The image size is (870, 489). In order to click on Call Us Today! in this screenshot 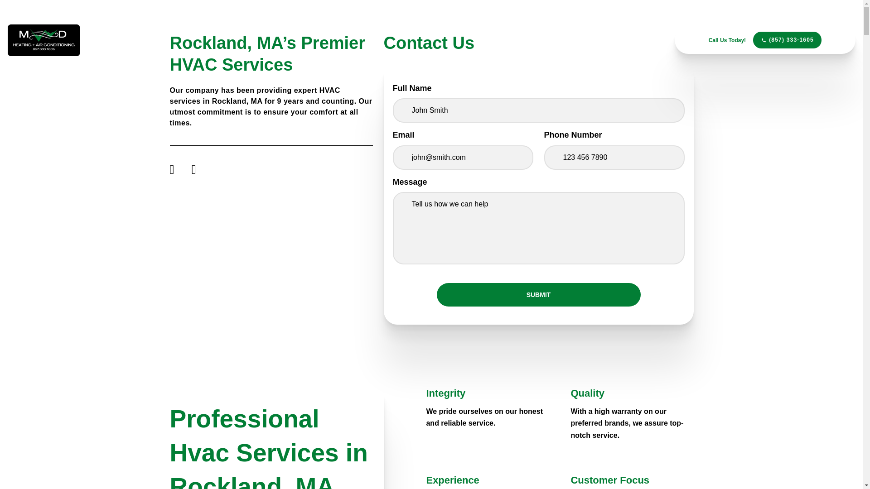, I will do `click(727, 40)`.